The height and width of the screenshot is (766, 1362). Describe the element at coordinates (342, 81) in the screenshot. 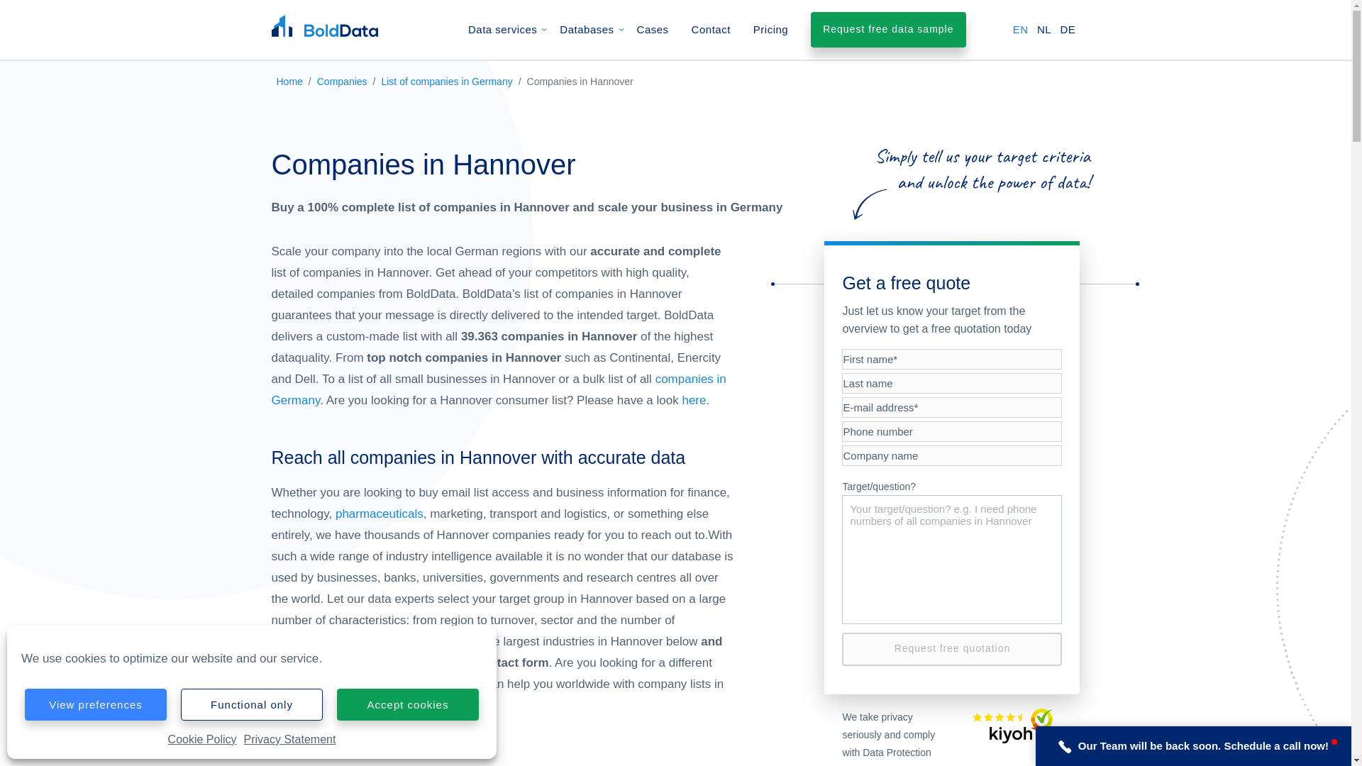

I see `Companies` at that location.